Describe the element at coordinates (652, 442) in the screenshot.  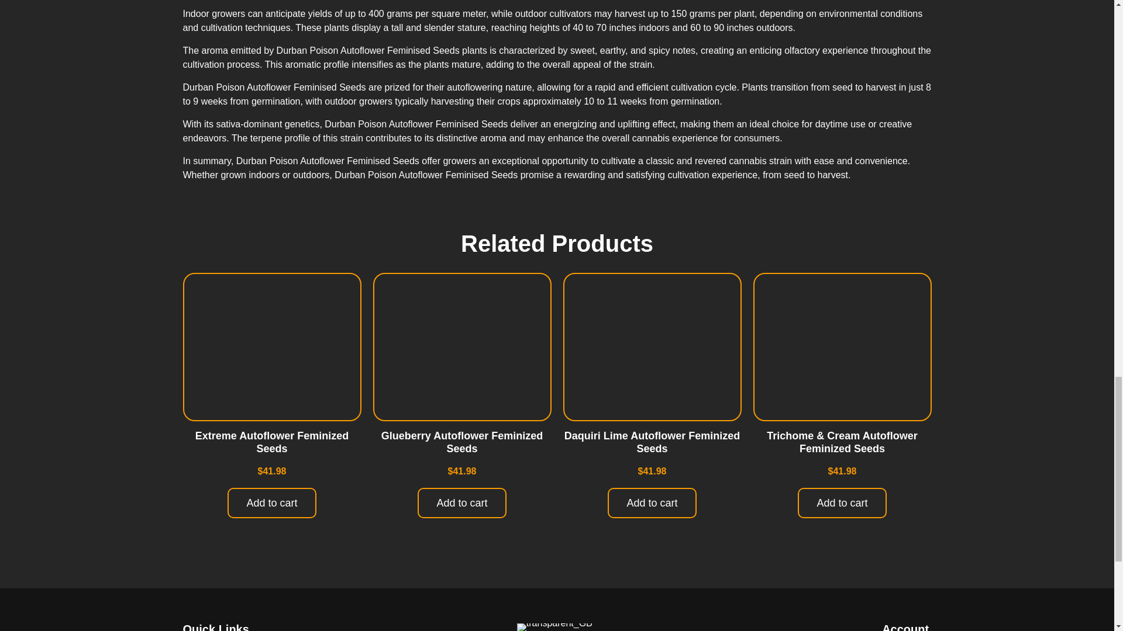
I see `Daquiri Lime Autoflower Feminized Seeds` at that location.